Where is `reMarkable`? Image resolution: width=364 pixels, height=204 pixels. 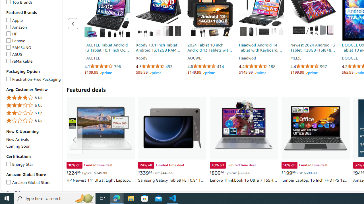
reMarkable is located at coordinates (9, 60).